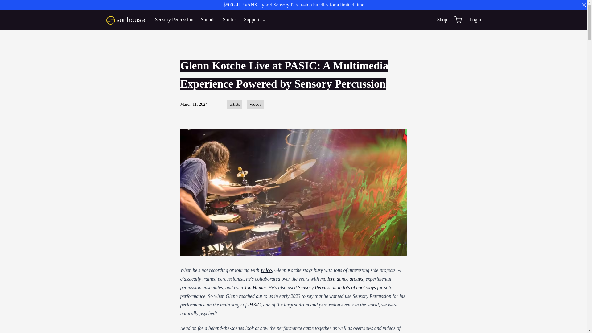  What do you see at coordinates (126, 19) in the screenshot?
I see `Sunhouse` at bounding box center [126, 19].